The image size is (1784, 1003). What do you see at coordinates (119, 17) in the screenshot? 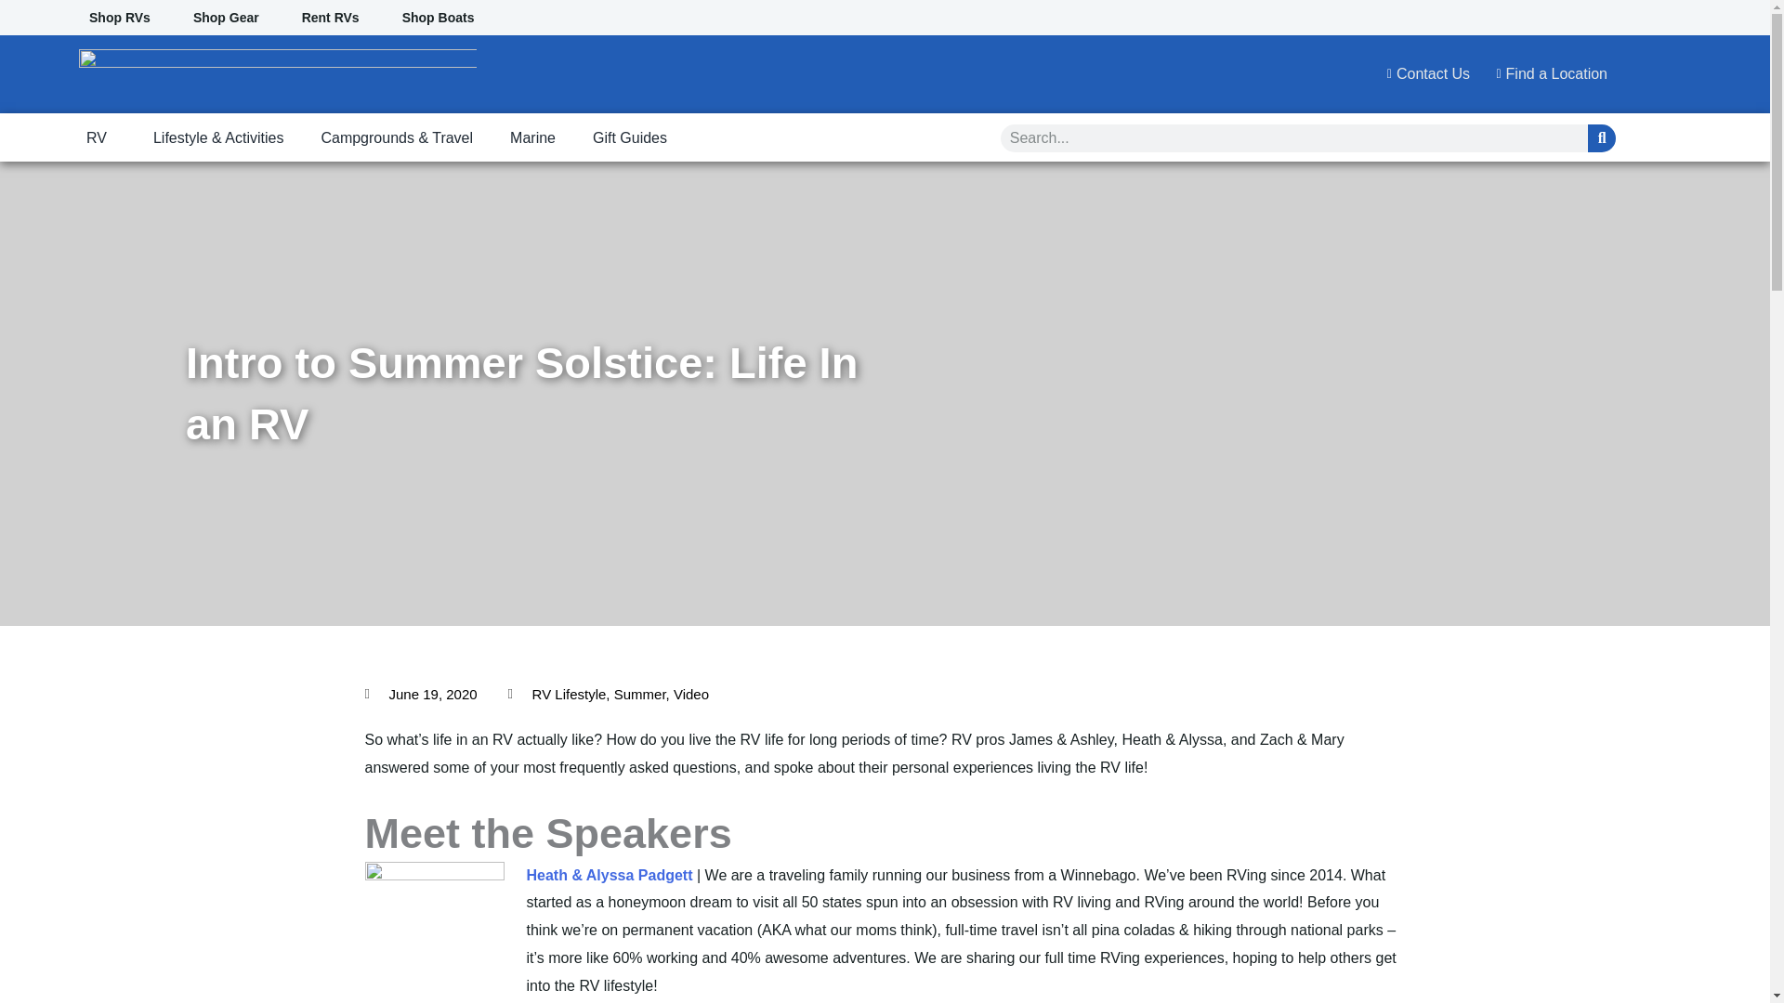
I see `Shop RVs` at bounding box center [119, 17].